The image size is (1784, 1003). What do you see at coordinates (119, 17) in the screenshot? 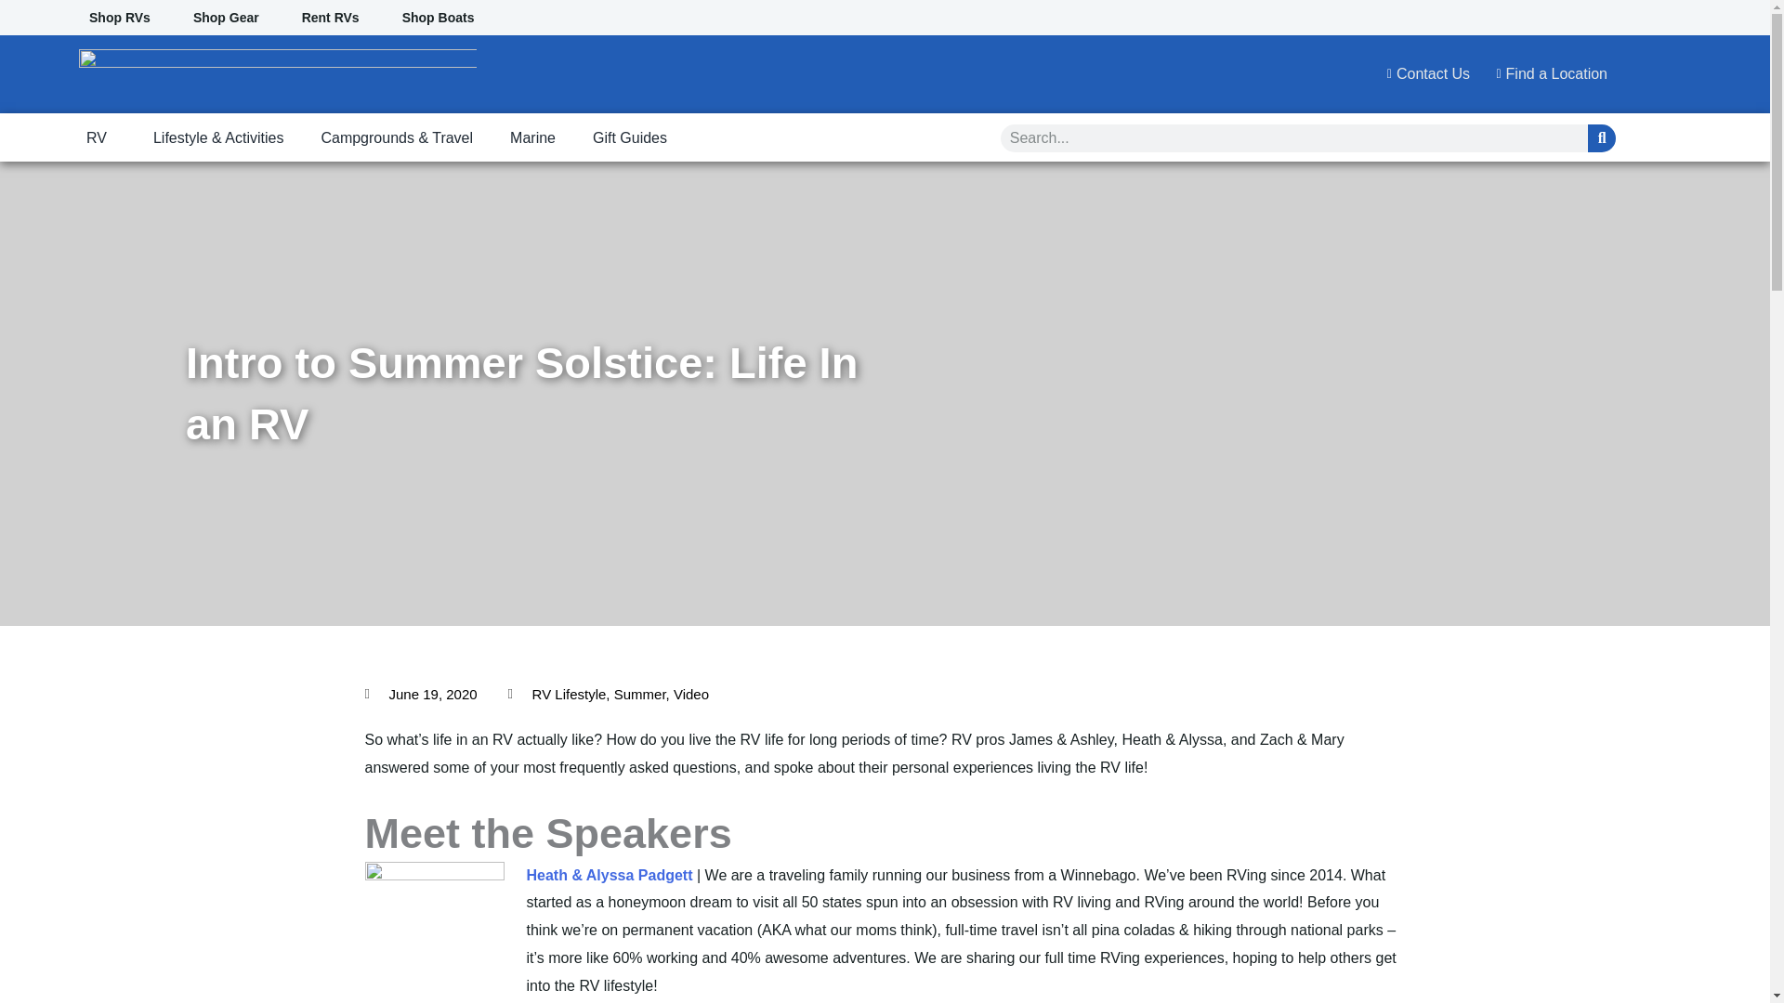
I see `Shop RVs` at bounding box center [119, 17].